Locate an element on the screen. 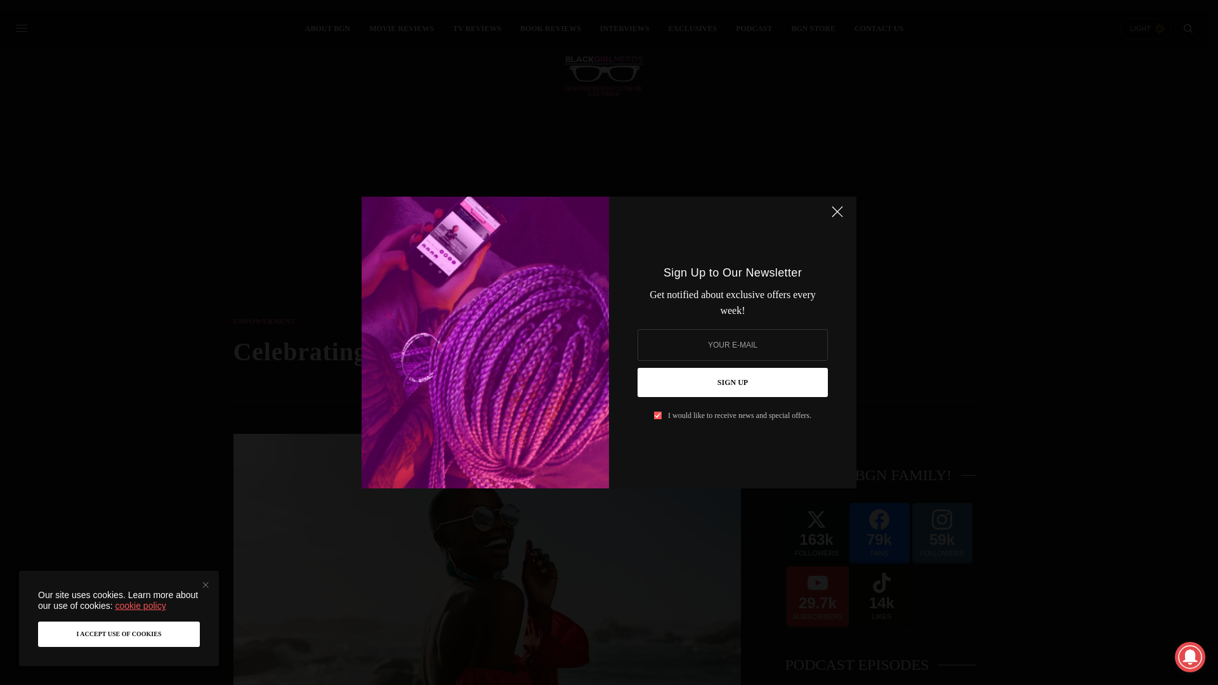 This screenshot has height=685, width=1218. ABOUT BGN is located at coordinates (327, 28).